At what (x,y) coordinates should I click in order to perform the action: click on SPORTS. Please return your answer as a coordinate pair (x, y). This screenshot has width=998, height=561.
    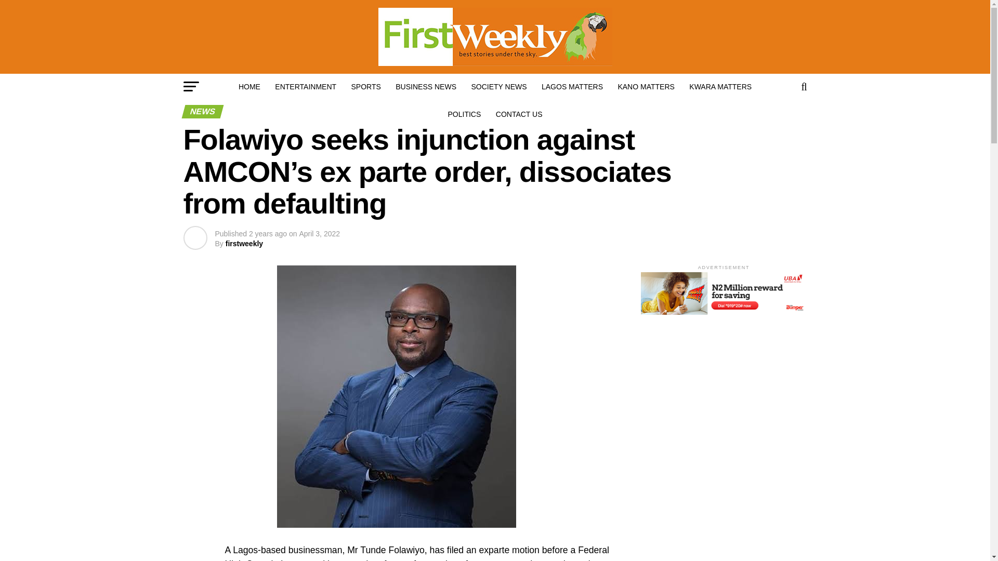
    Looking at the image, I should click on (366, 86).